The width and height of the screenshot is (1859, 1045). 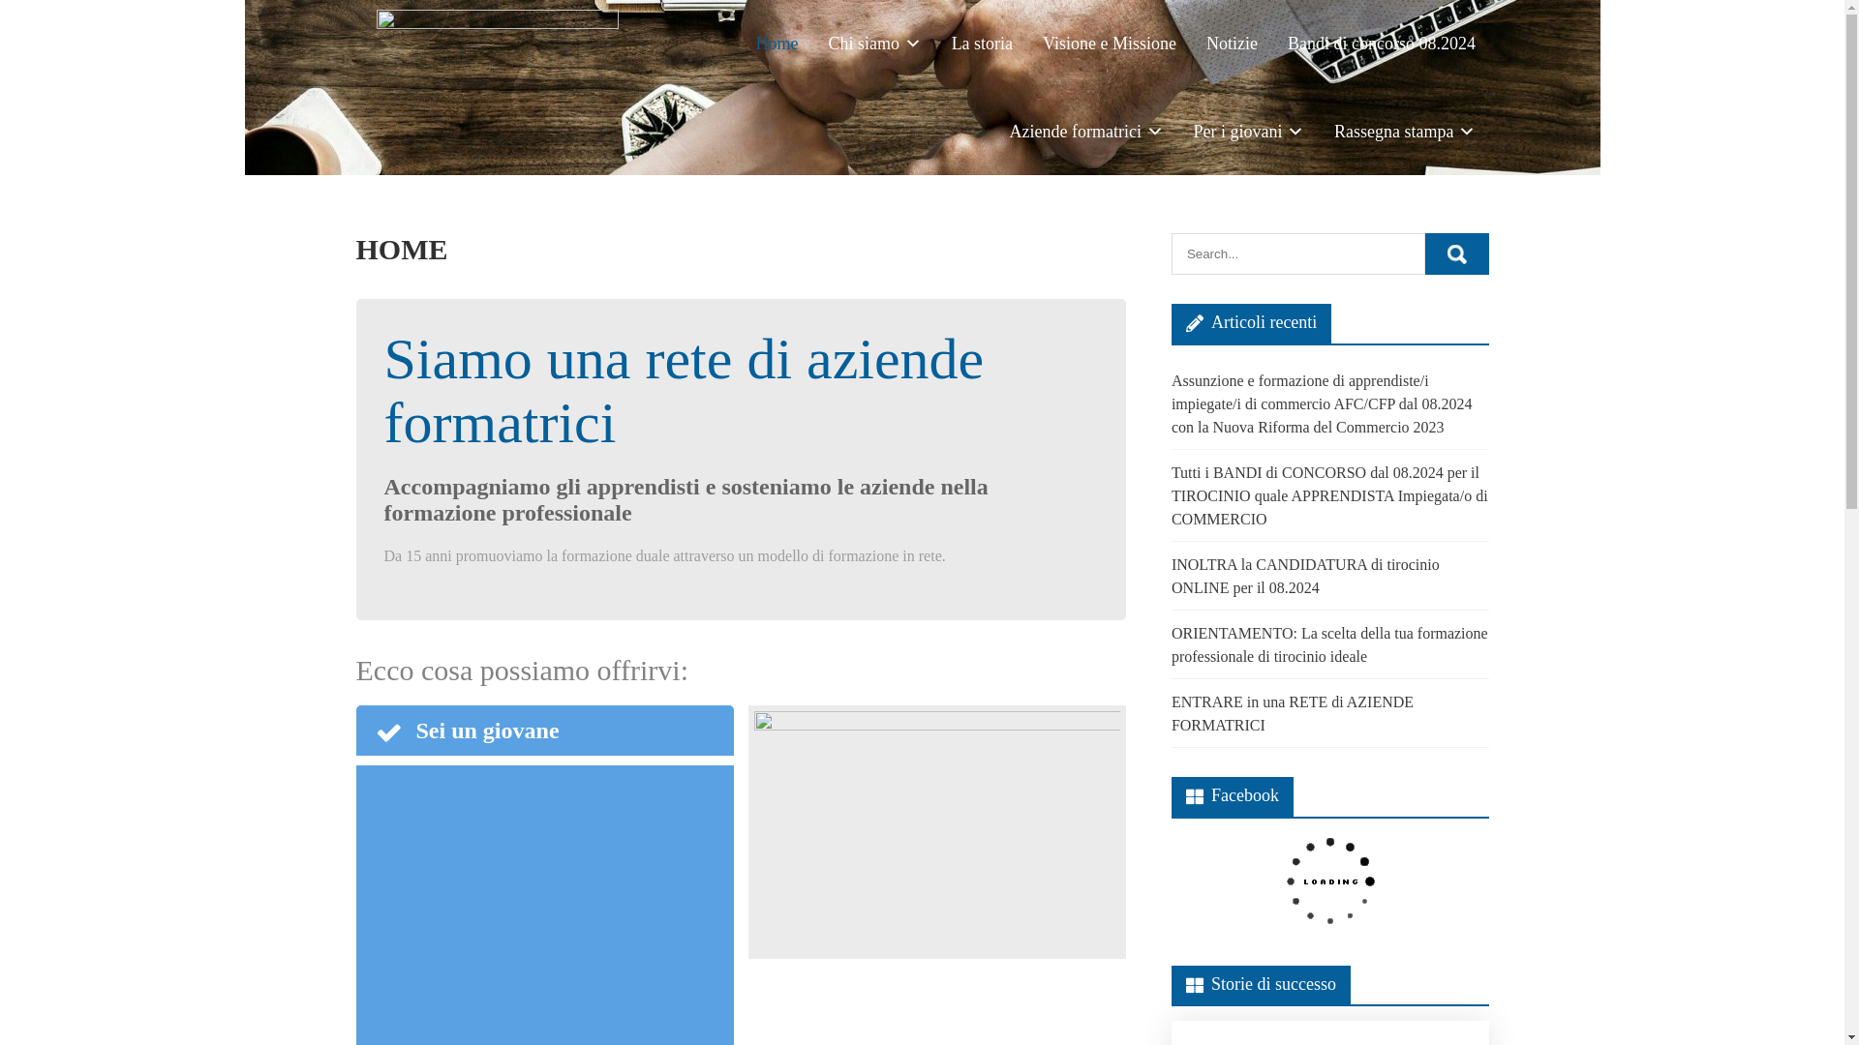 What do you see at coordinates (1305, 577) in the screenshot?
I see `INOLTRA la CANDIDATURA di tirocinio ONLINE per il 08.2024` at bounding box center [1305, 577].